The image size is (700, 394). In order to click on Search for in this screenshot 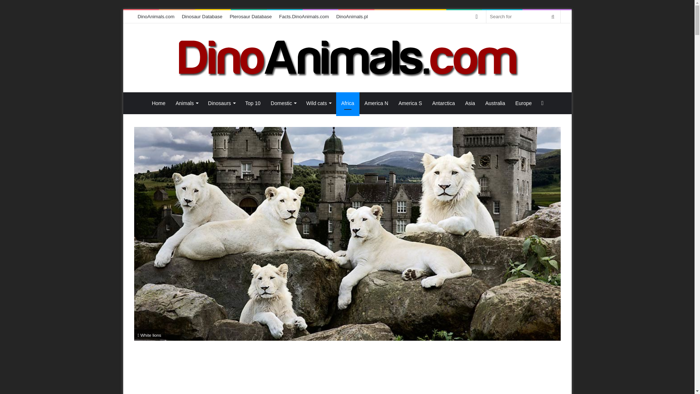, I will do `click(524, 16)`.